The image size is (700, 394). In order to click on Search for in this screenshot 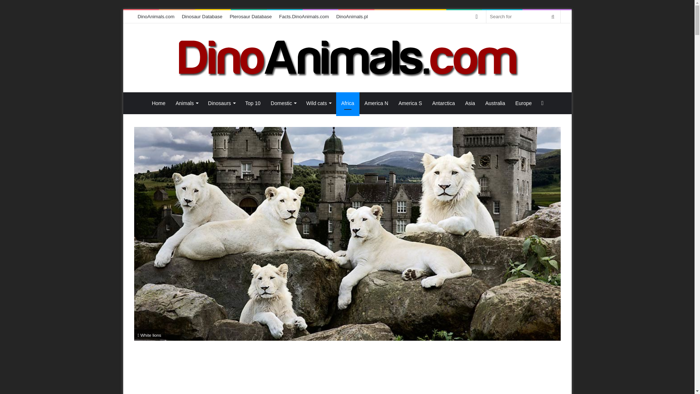, I will do `click(524, 16)`.